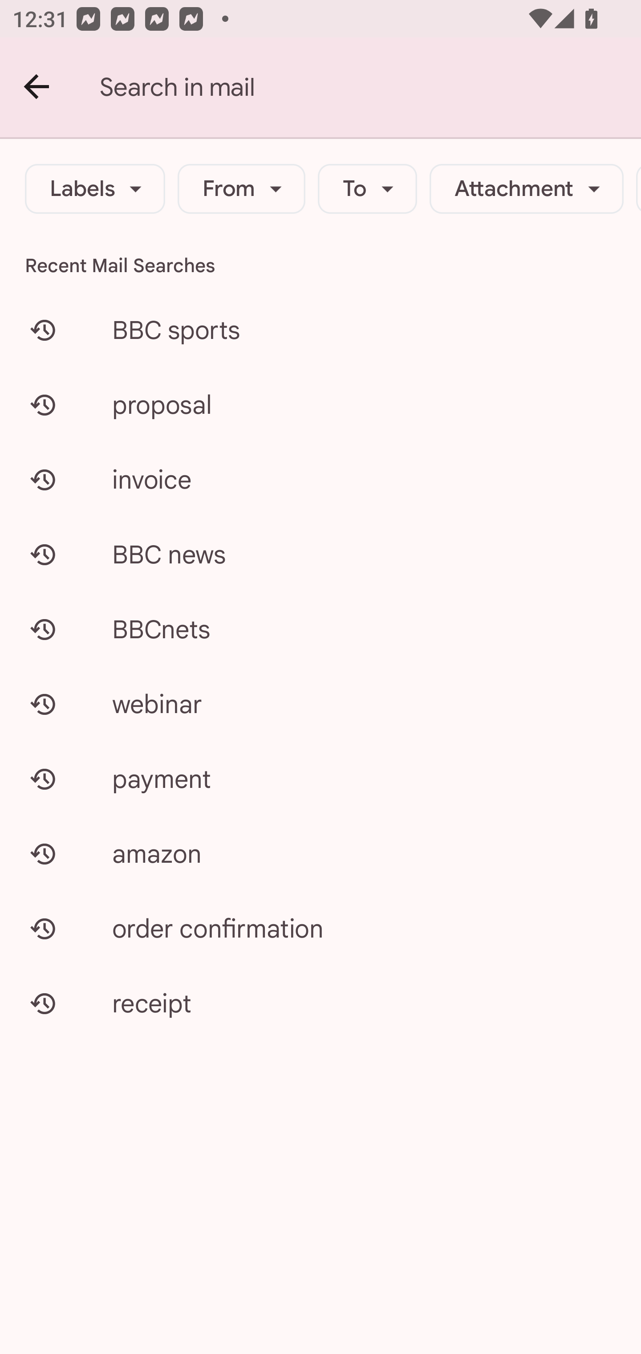  What do you see at coordinates (320, 554) in the screenshot?
I see `BBC news Suggestion: BBC news` at bounding box center [320, 554].